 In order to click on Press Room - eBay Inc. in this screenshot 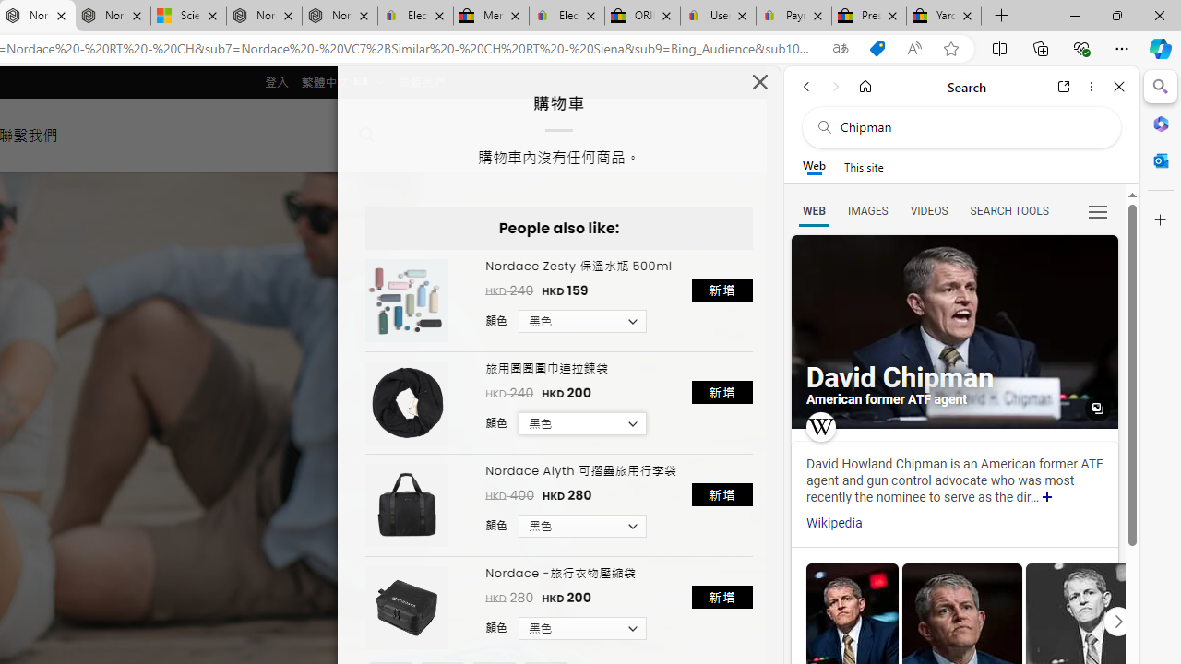, I will do `click(869, 17)`.